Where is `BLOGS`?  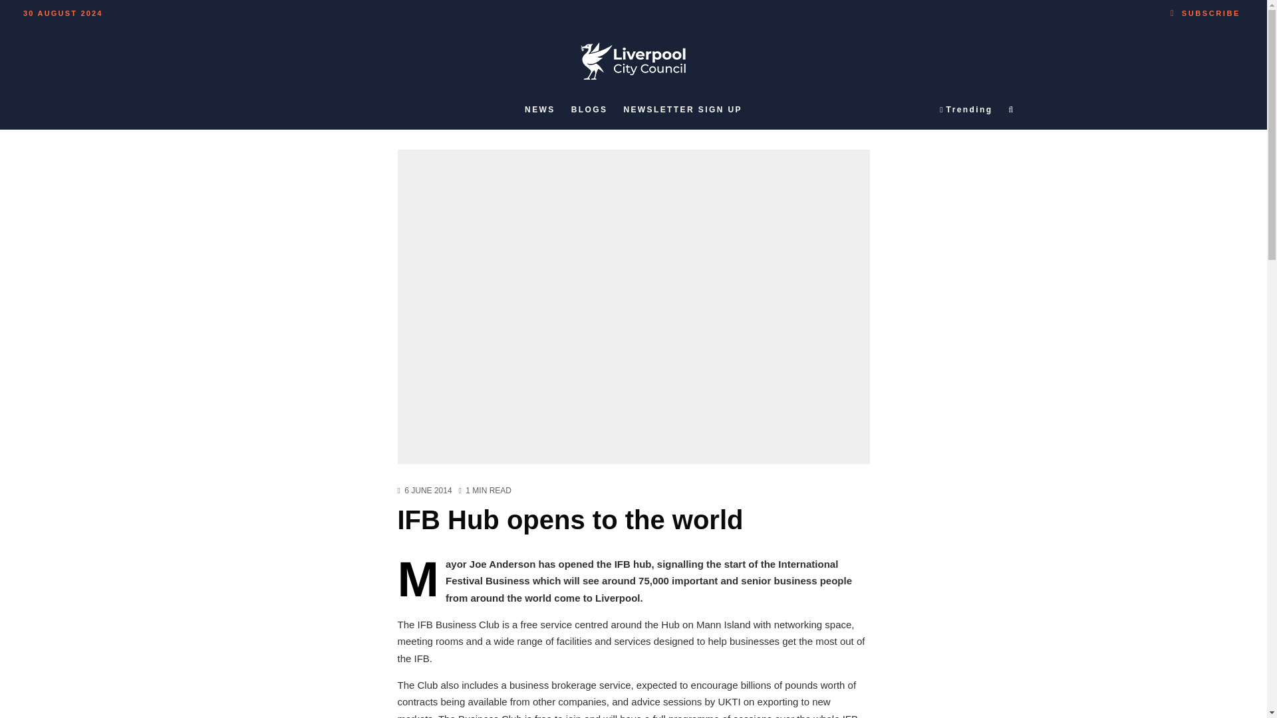
BLOGS is located at coordinates (589, 110).